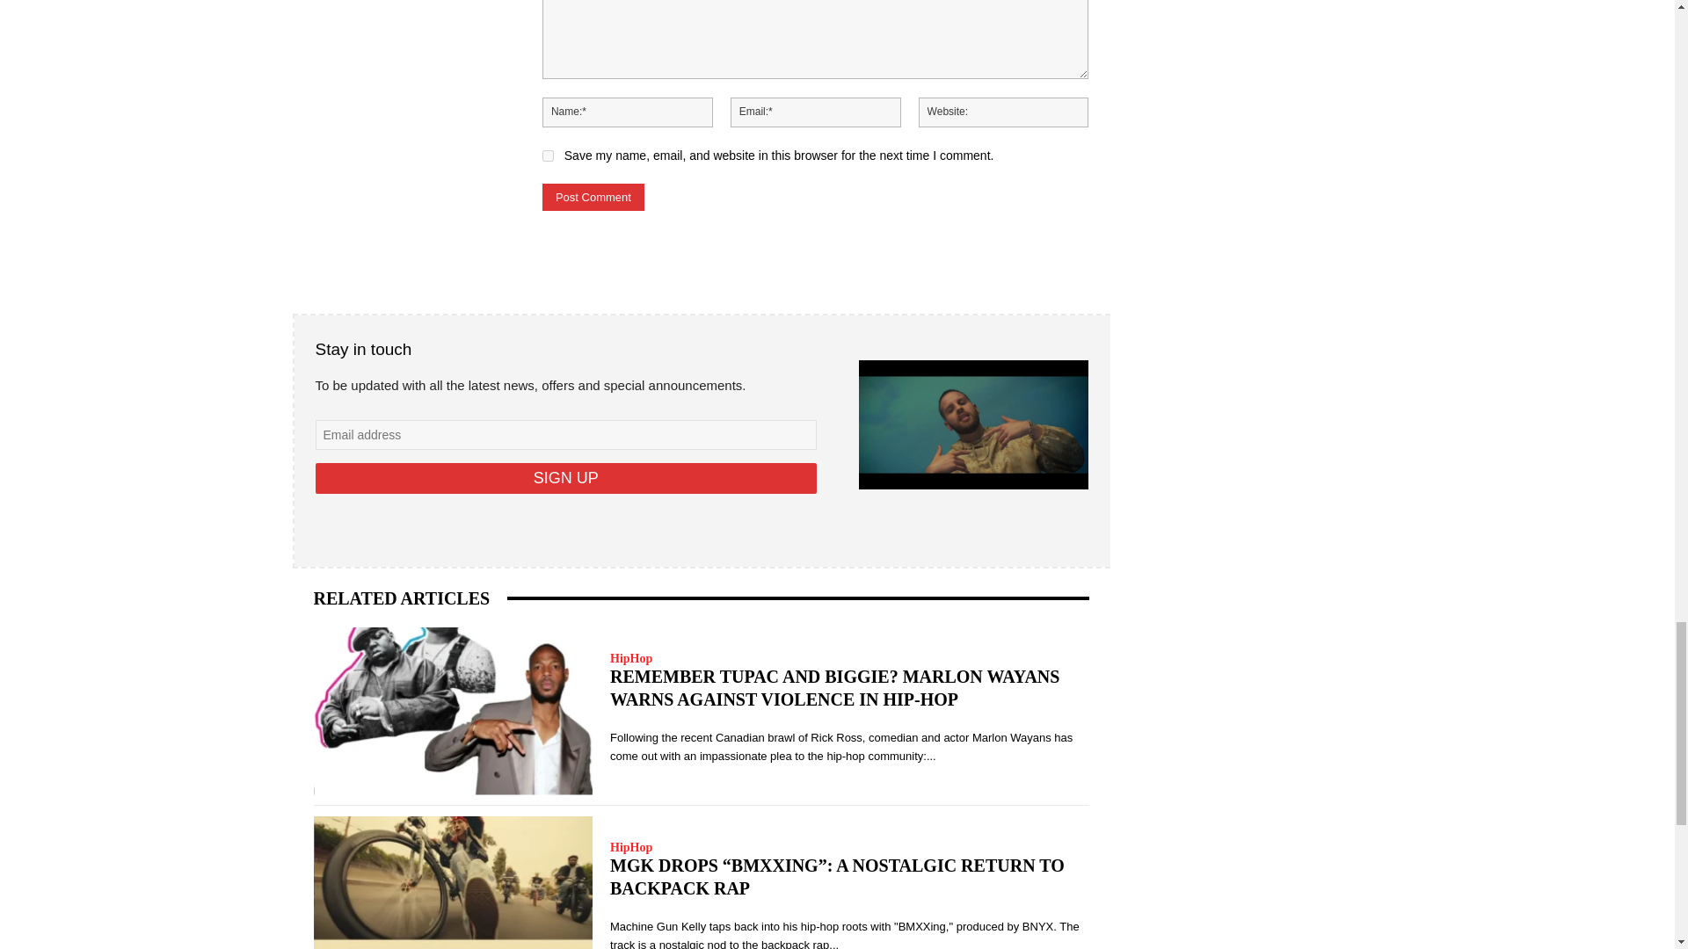 Image resolution: width=1688 pixels, height=949 pixels. Describe the element at coordinates (593, 197) in the screenshot. I see `Post Comment` at that location.